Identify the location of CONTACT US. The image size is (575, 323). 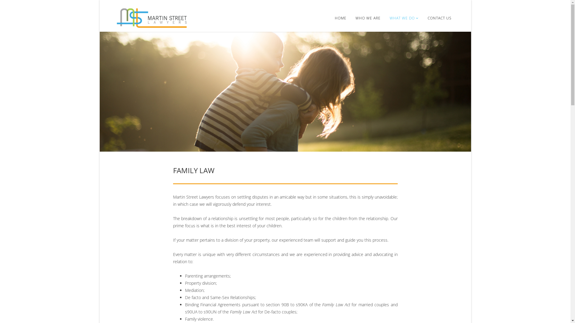
(439, 18).